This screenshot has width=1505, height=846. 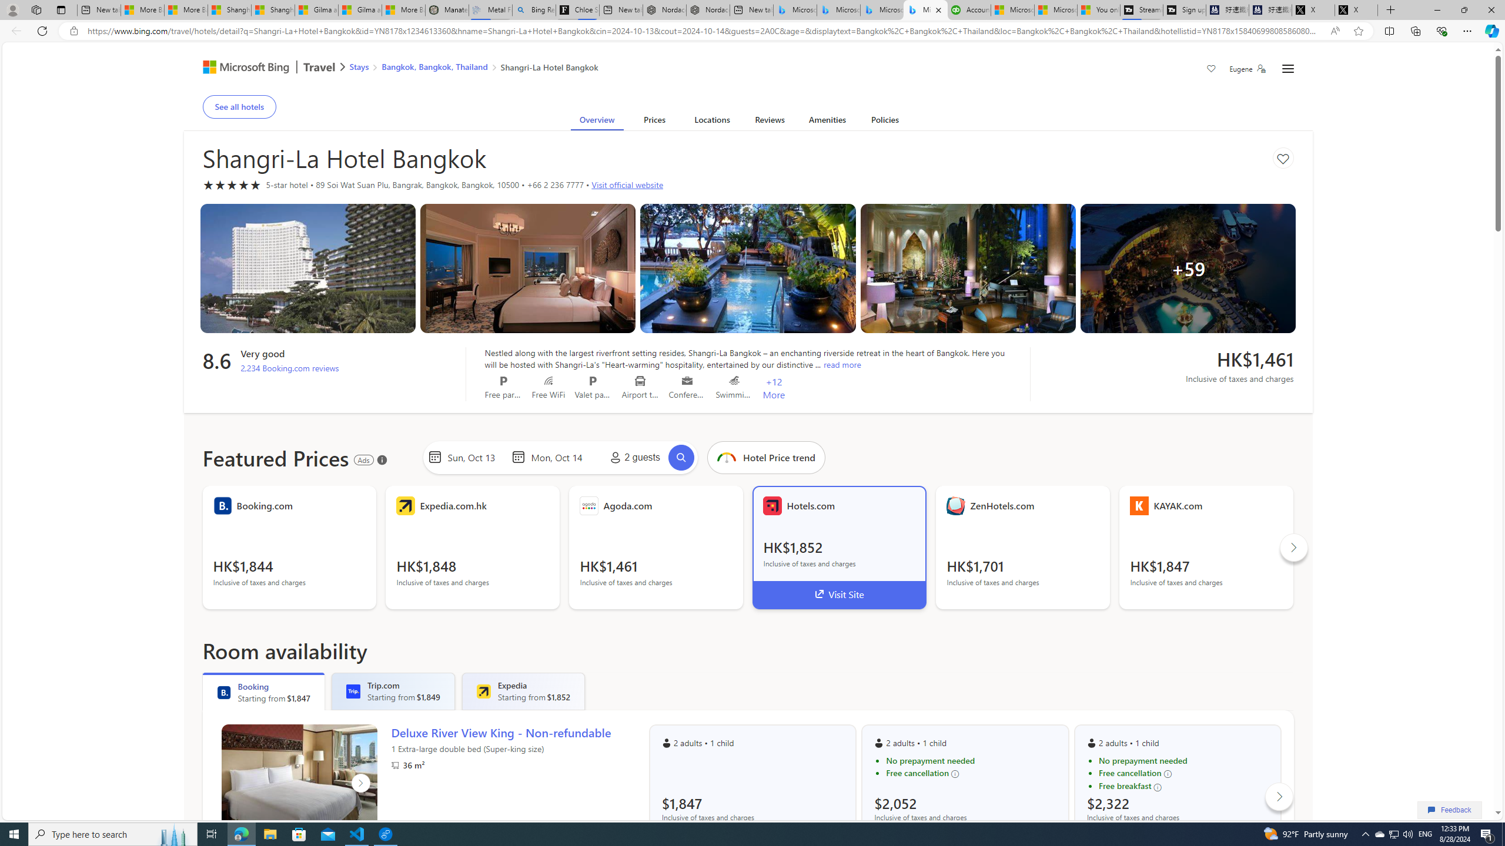 What do you see at coordinates (549, 381) in the screenshot?
I see `Free WiFi` at bounding box center [549, 381].